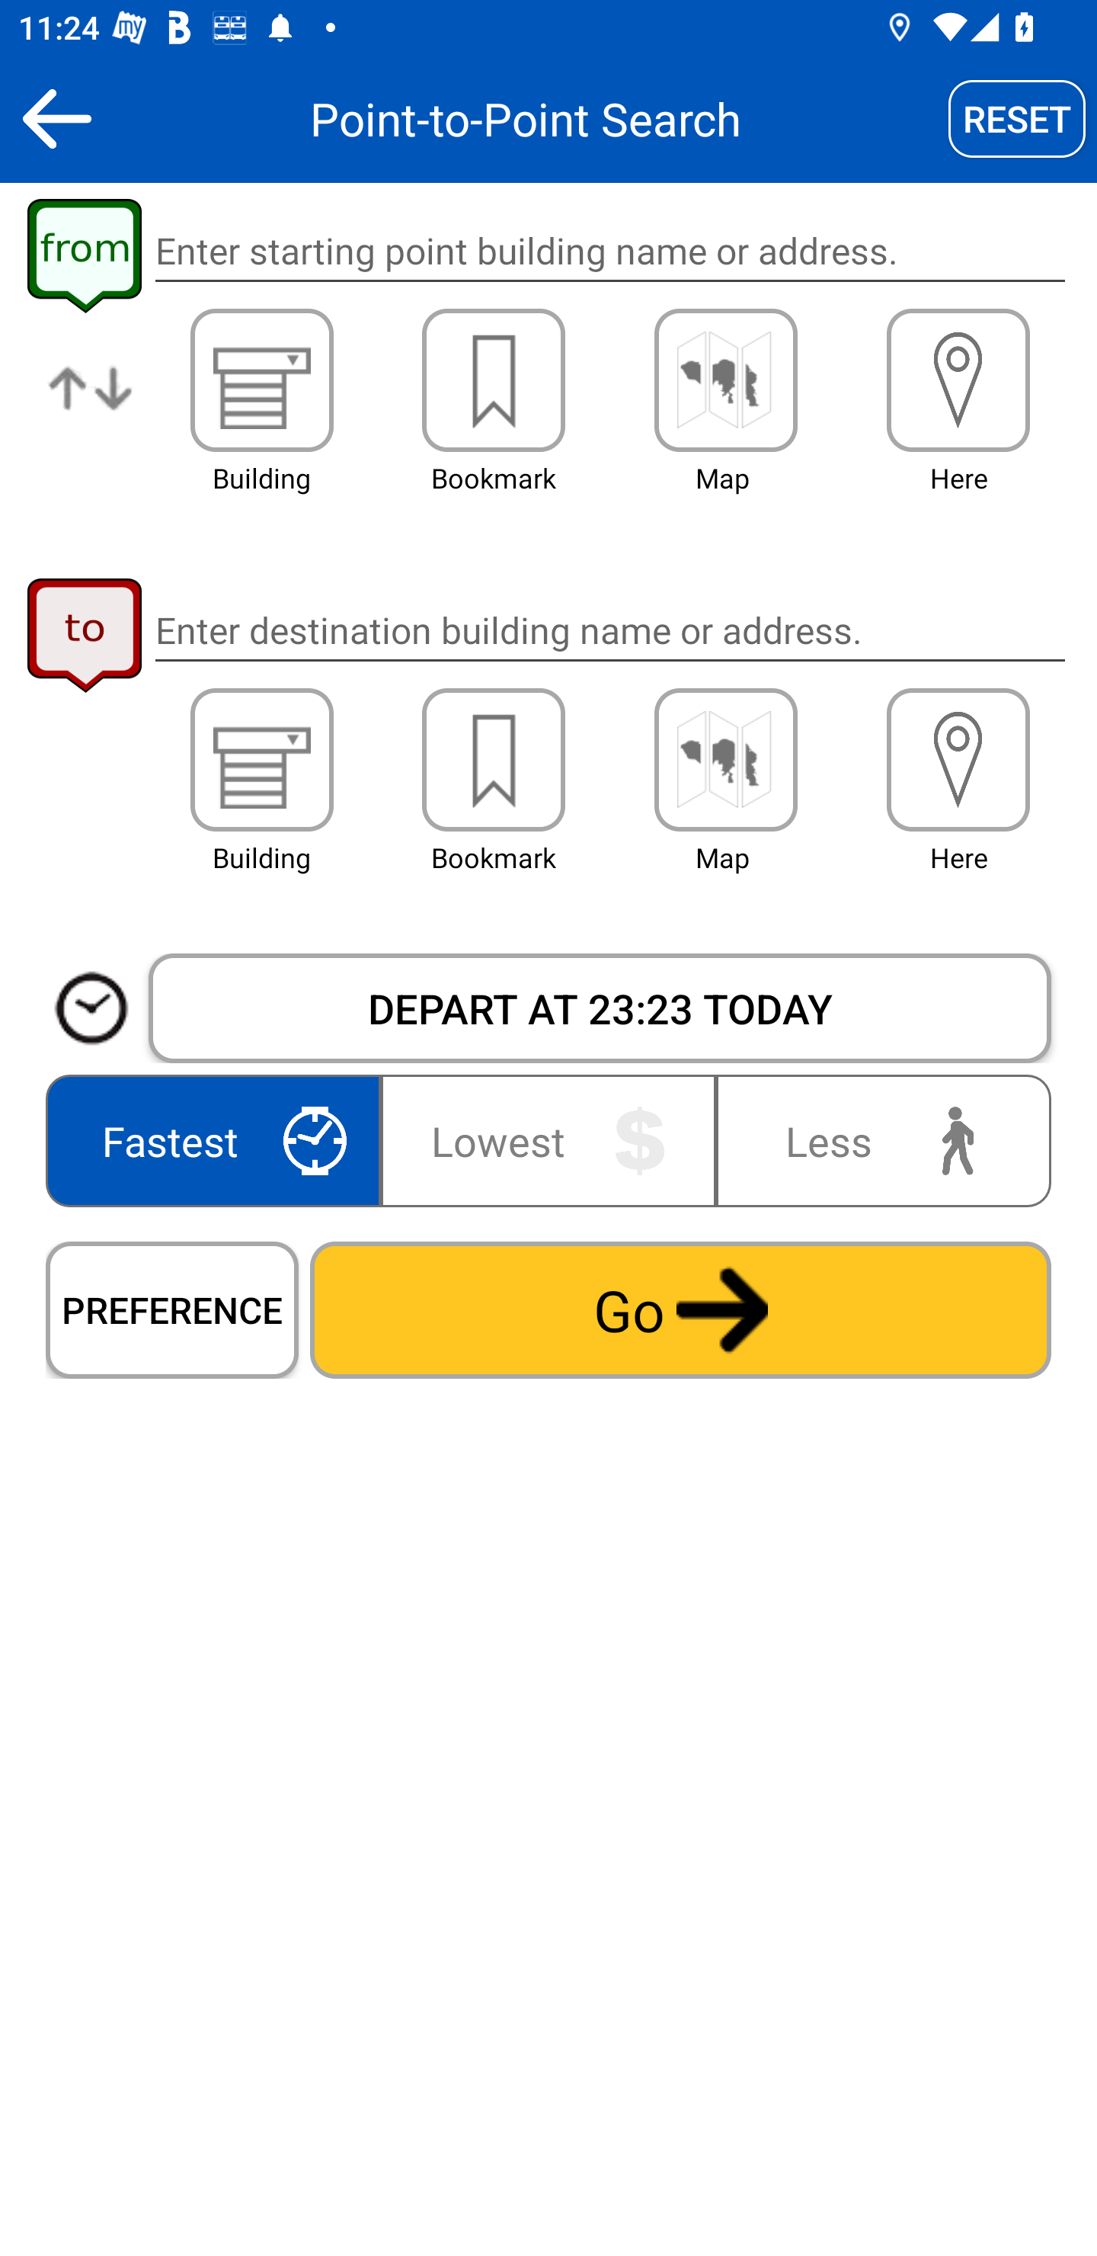 Image resolution: width=1097 pixels, height=2256 pixels. What do you see at coordinates (262, 760) in the screenshot?
I see `Building` at bounding box center [262, 760].